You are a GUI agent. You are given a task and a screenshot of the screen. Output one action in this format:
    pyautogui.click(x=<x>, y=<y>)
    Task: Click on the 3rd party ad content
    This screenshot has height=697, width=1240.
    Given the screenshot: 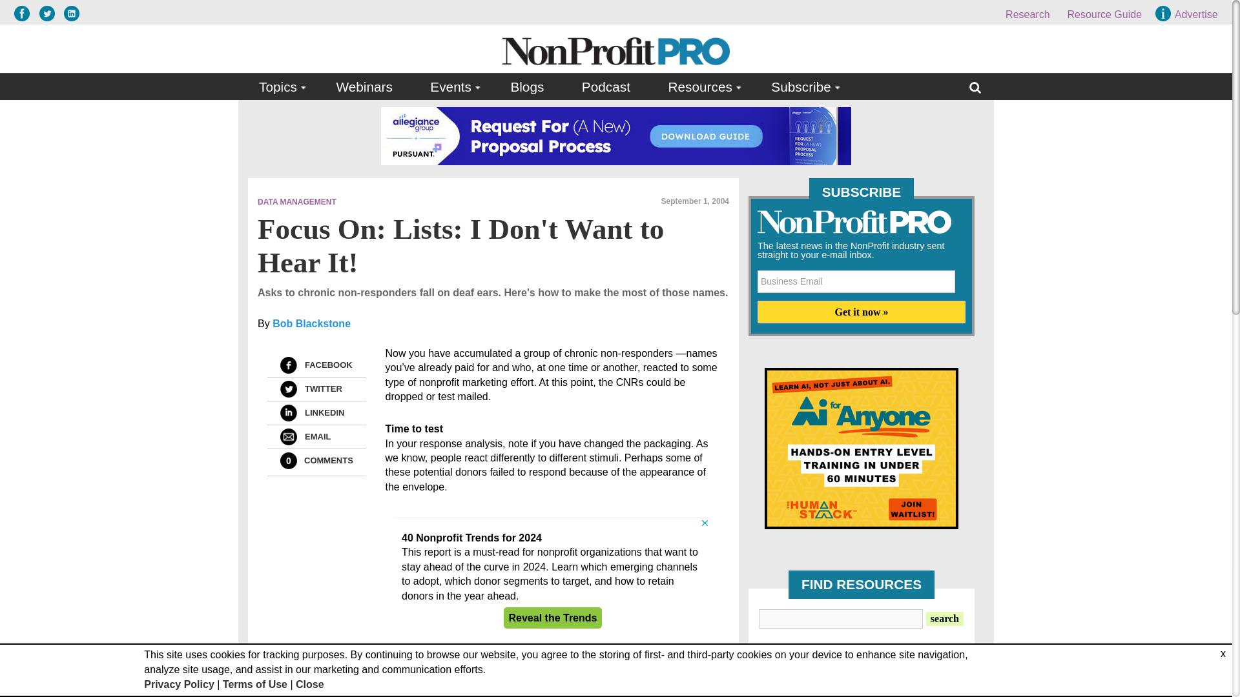 What is the action you would take?
    pyautogui.click(x=862, y=448)
    